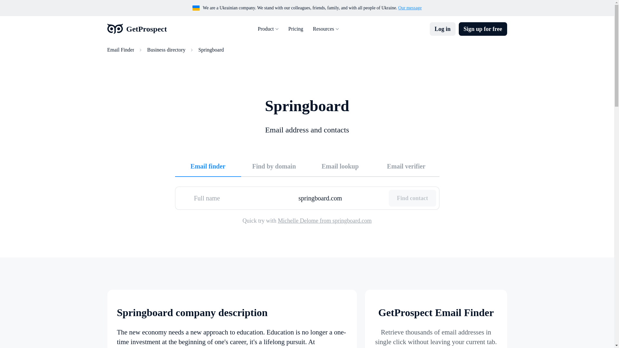 This screenshot has height=348, width=619. Describe the element at coordinates (483, 29) in the screenshot. I see `Sign up for free` at that location.